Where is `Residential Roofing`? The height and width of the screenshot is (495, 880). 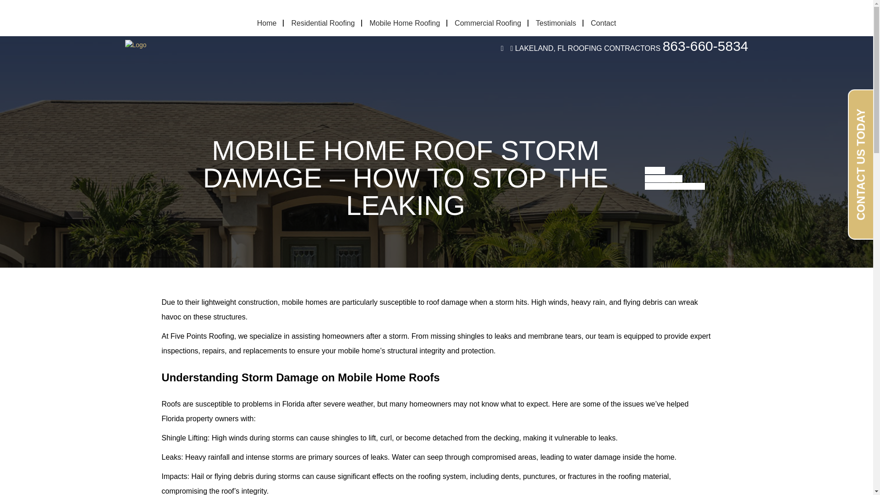
Residential Roofing is located at coordinates (323, 23).